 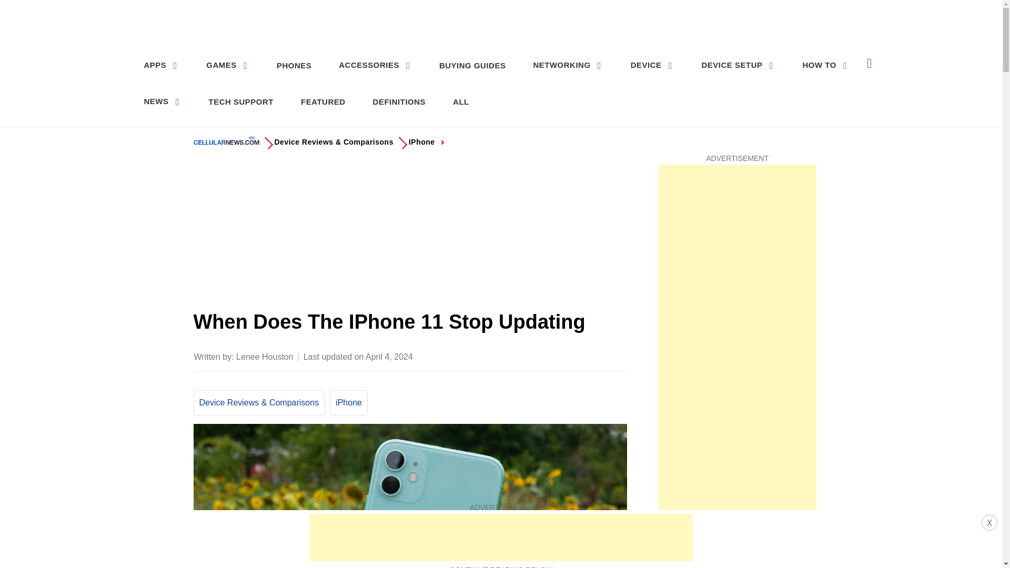 I want to click on Share on Pinterest, so click(x=555, y=356).